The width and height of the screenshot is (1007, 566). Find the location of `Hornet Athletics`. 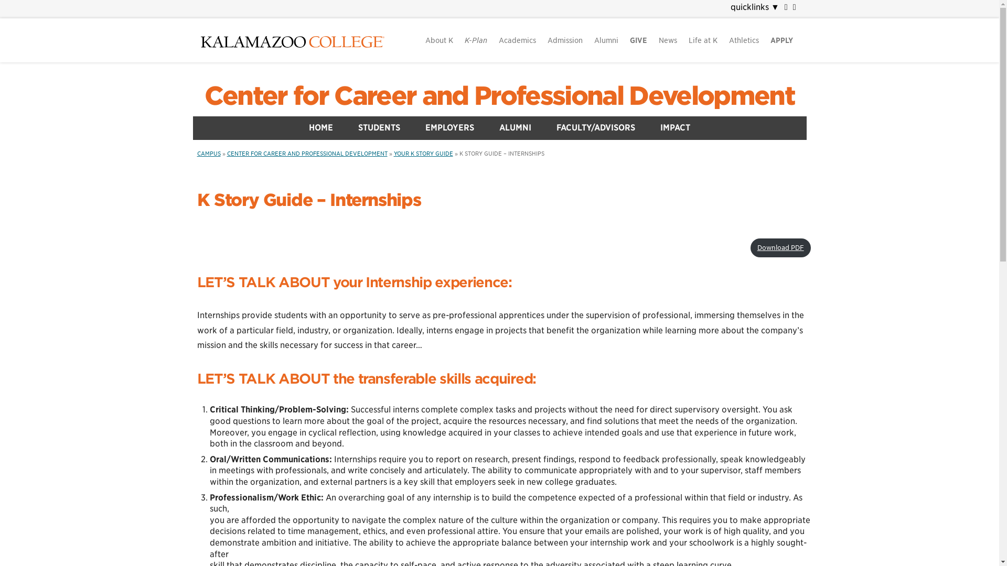

Hornet Athletics is located at coordinates (744, 40).